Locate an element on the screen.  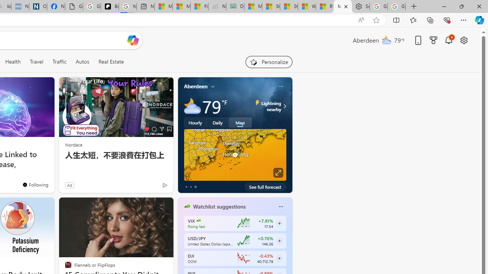
Personalize your feed" is located at coordinates (268, 62).